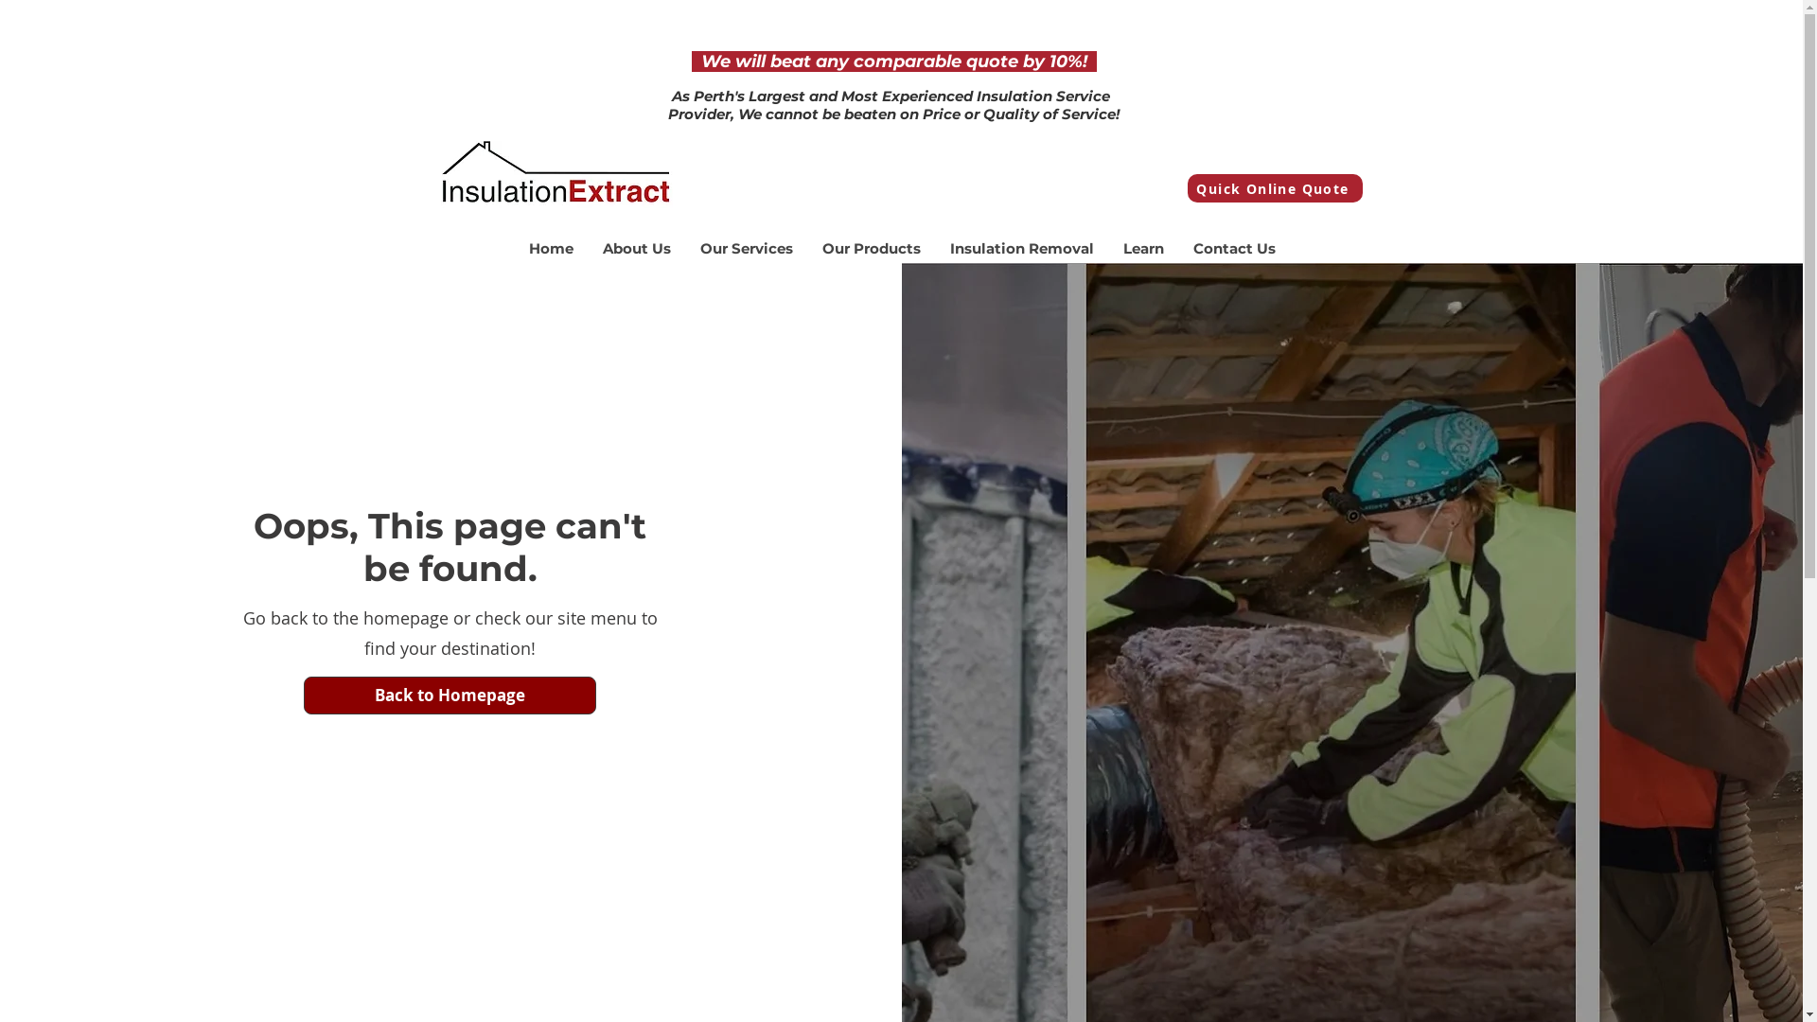  Describe the element at coordinates (1274, 188) in the screenshot. I see `Quick Online Quote` at that location.